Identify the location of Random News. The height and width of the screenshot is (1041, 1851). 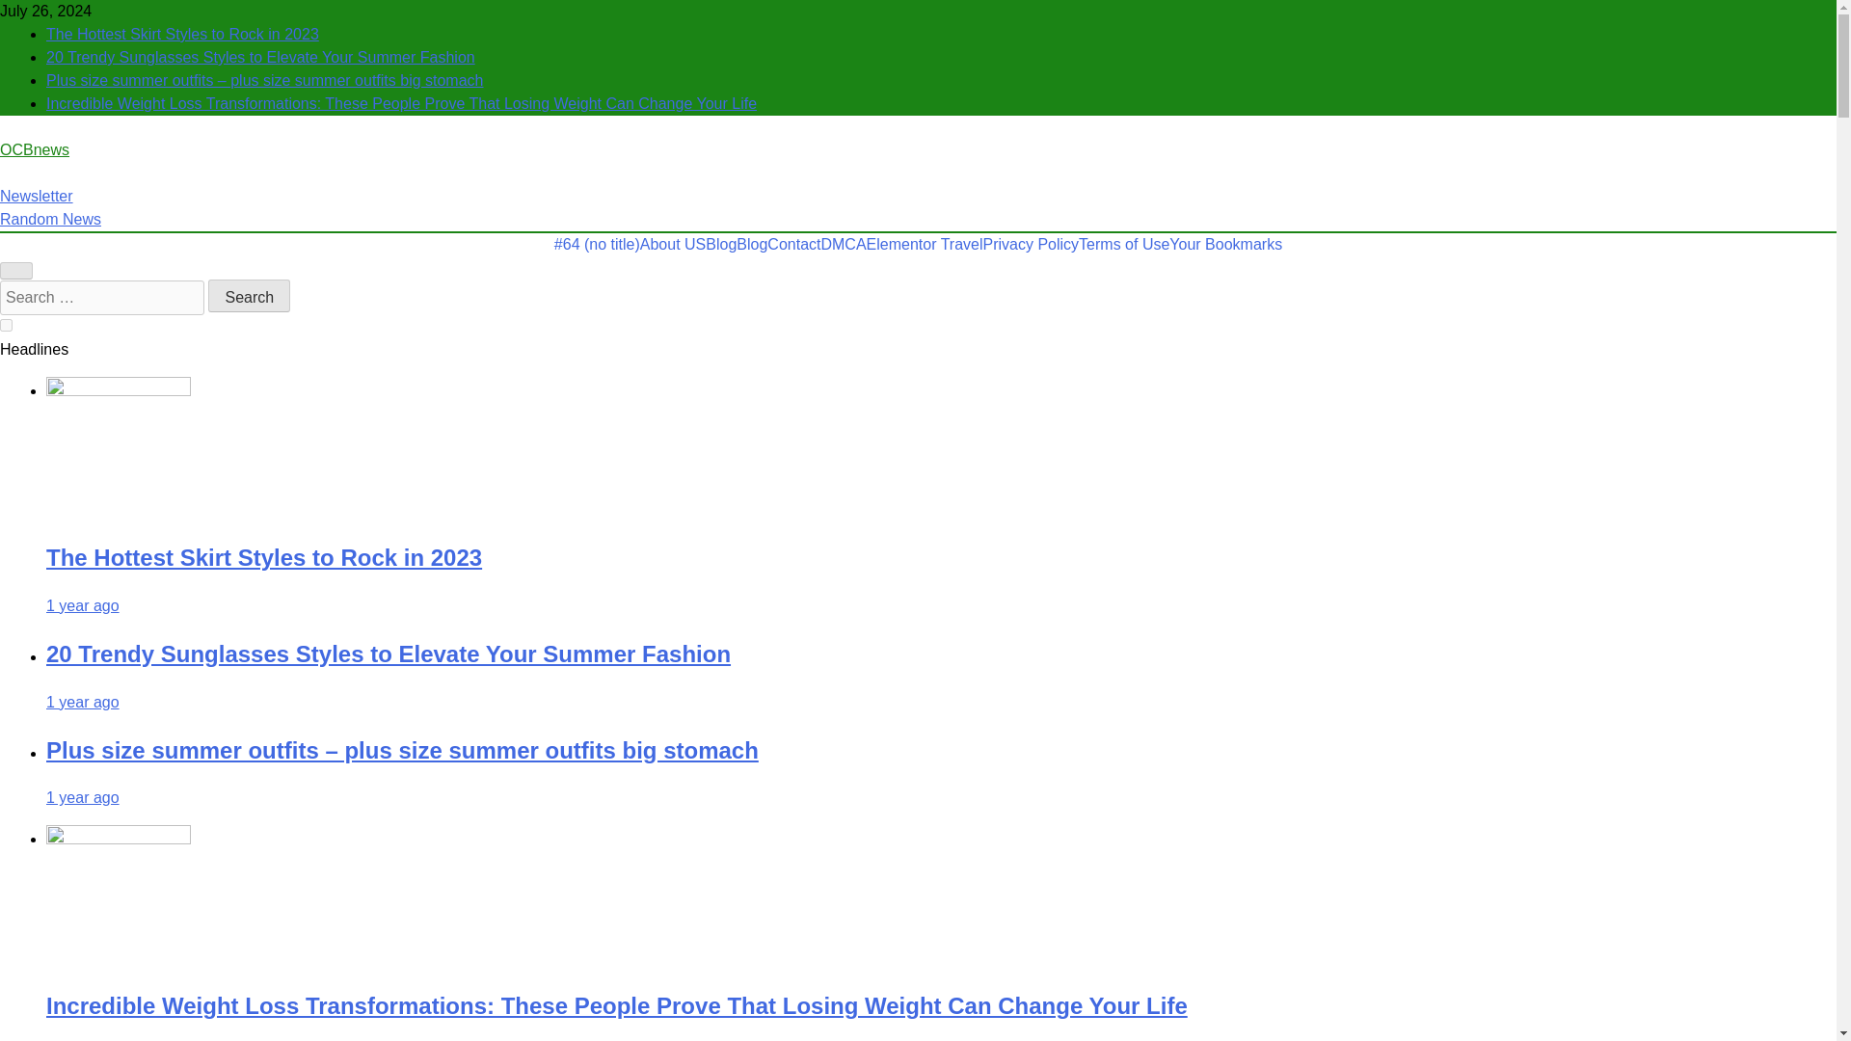
(50, 220).